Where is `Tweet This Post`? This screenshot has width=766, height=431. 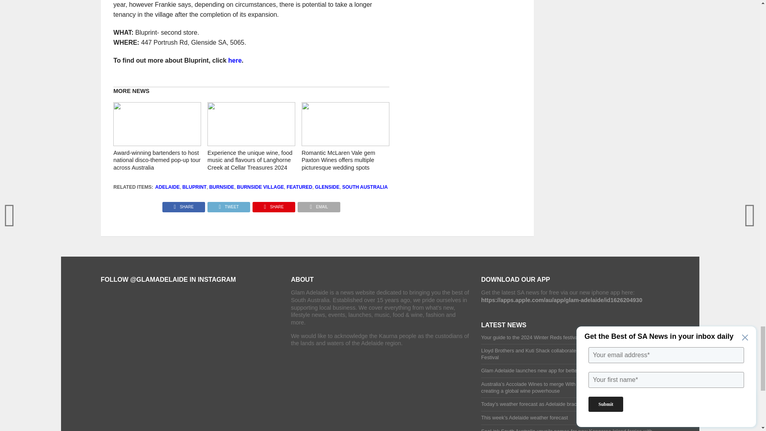
Tweet This Post is located at coordinates (228, 205).